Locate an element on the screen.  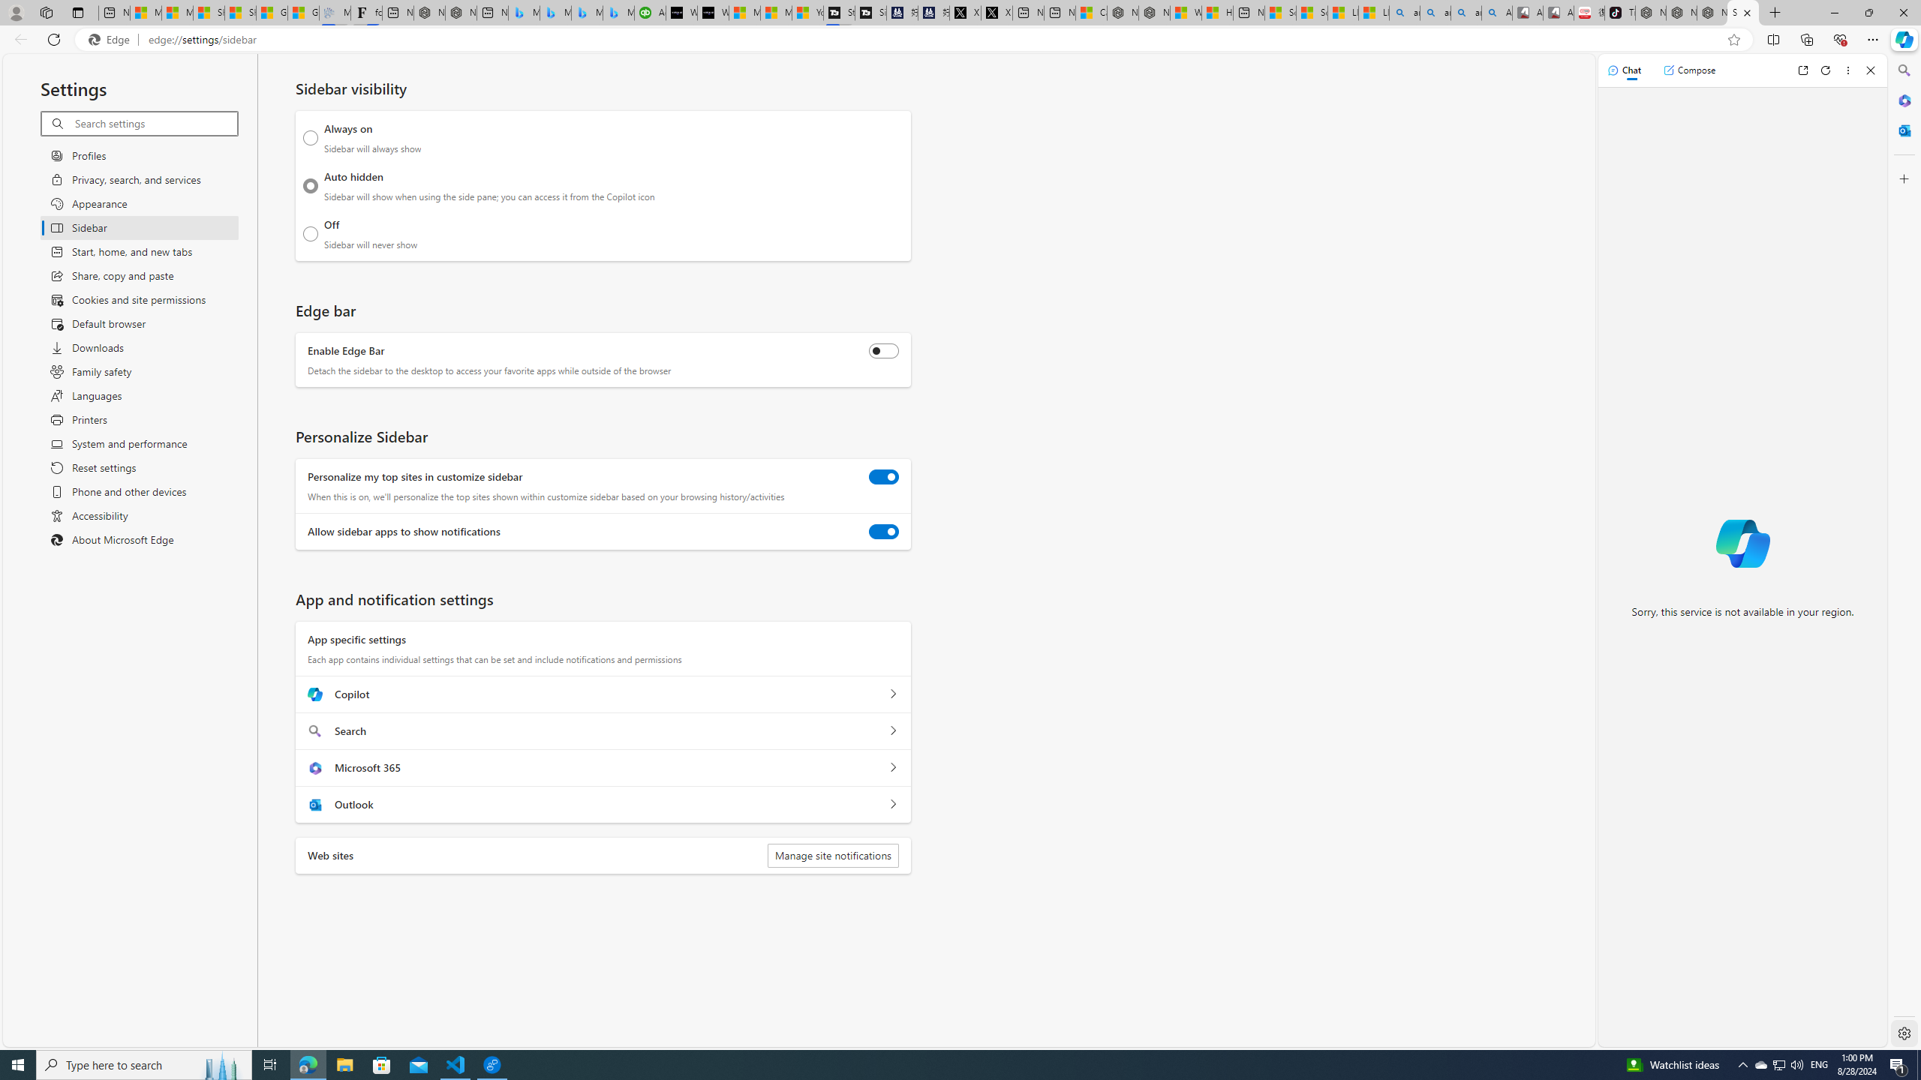
Gilma and Hector both pose tropical trouble for Hawaii is located at coordinates (303, 13).